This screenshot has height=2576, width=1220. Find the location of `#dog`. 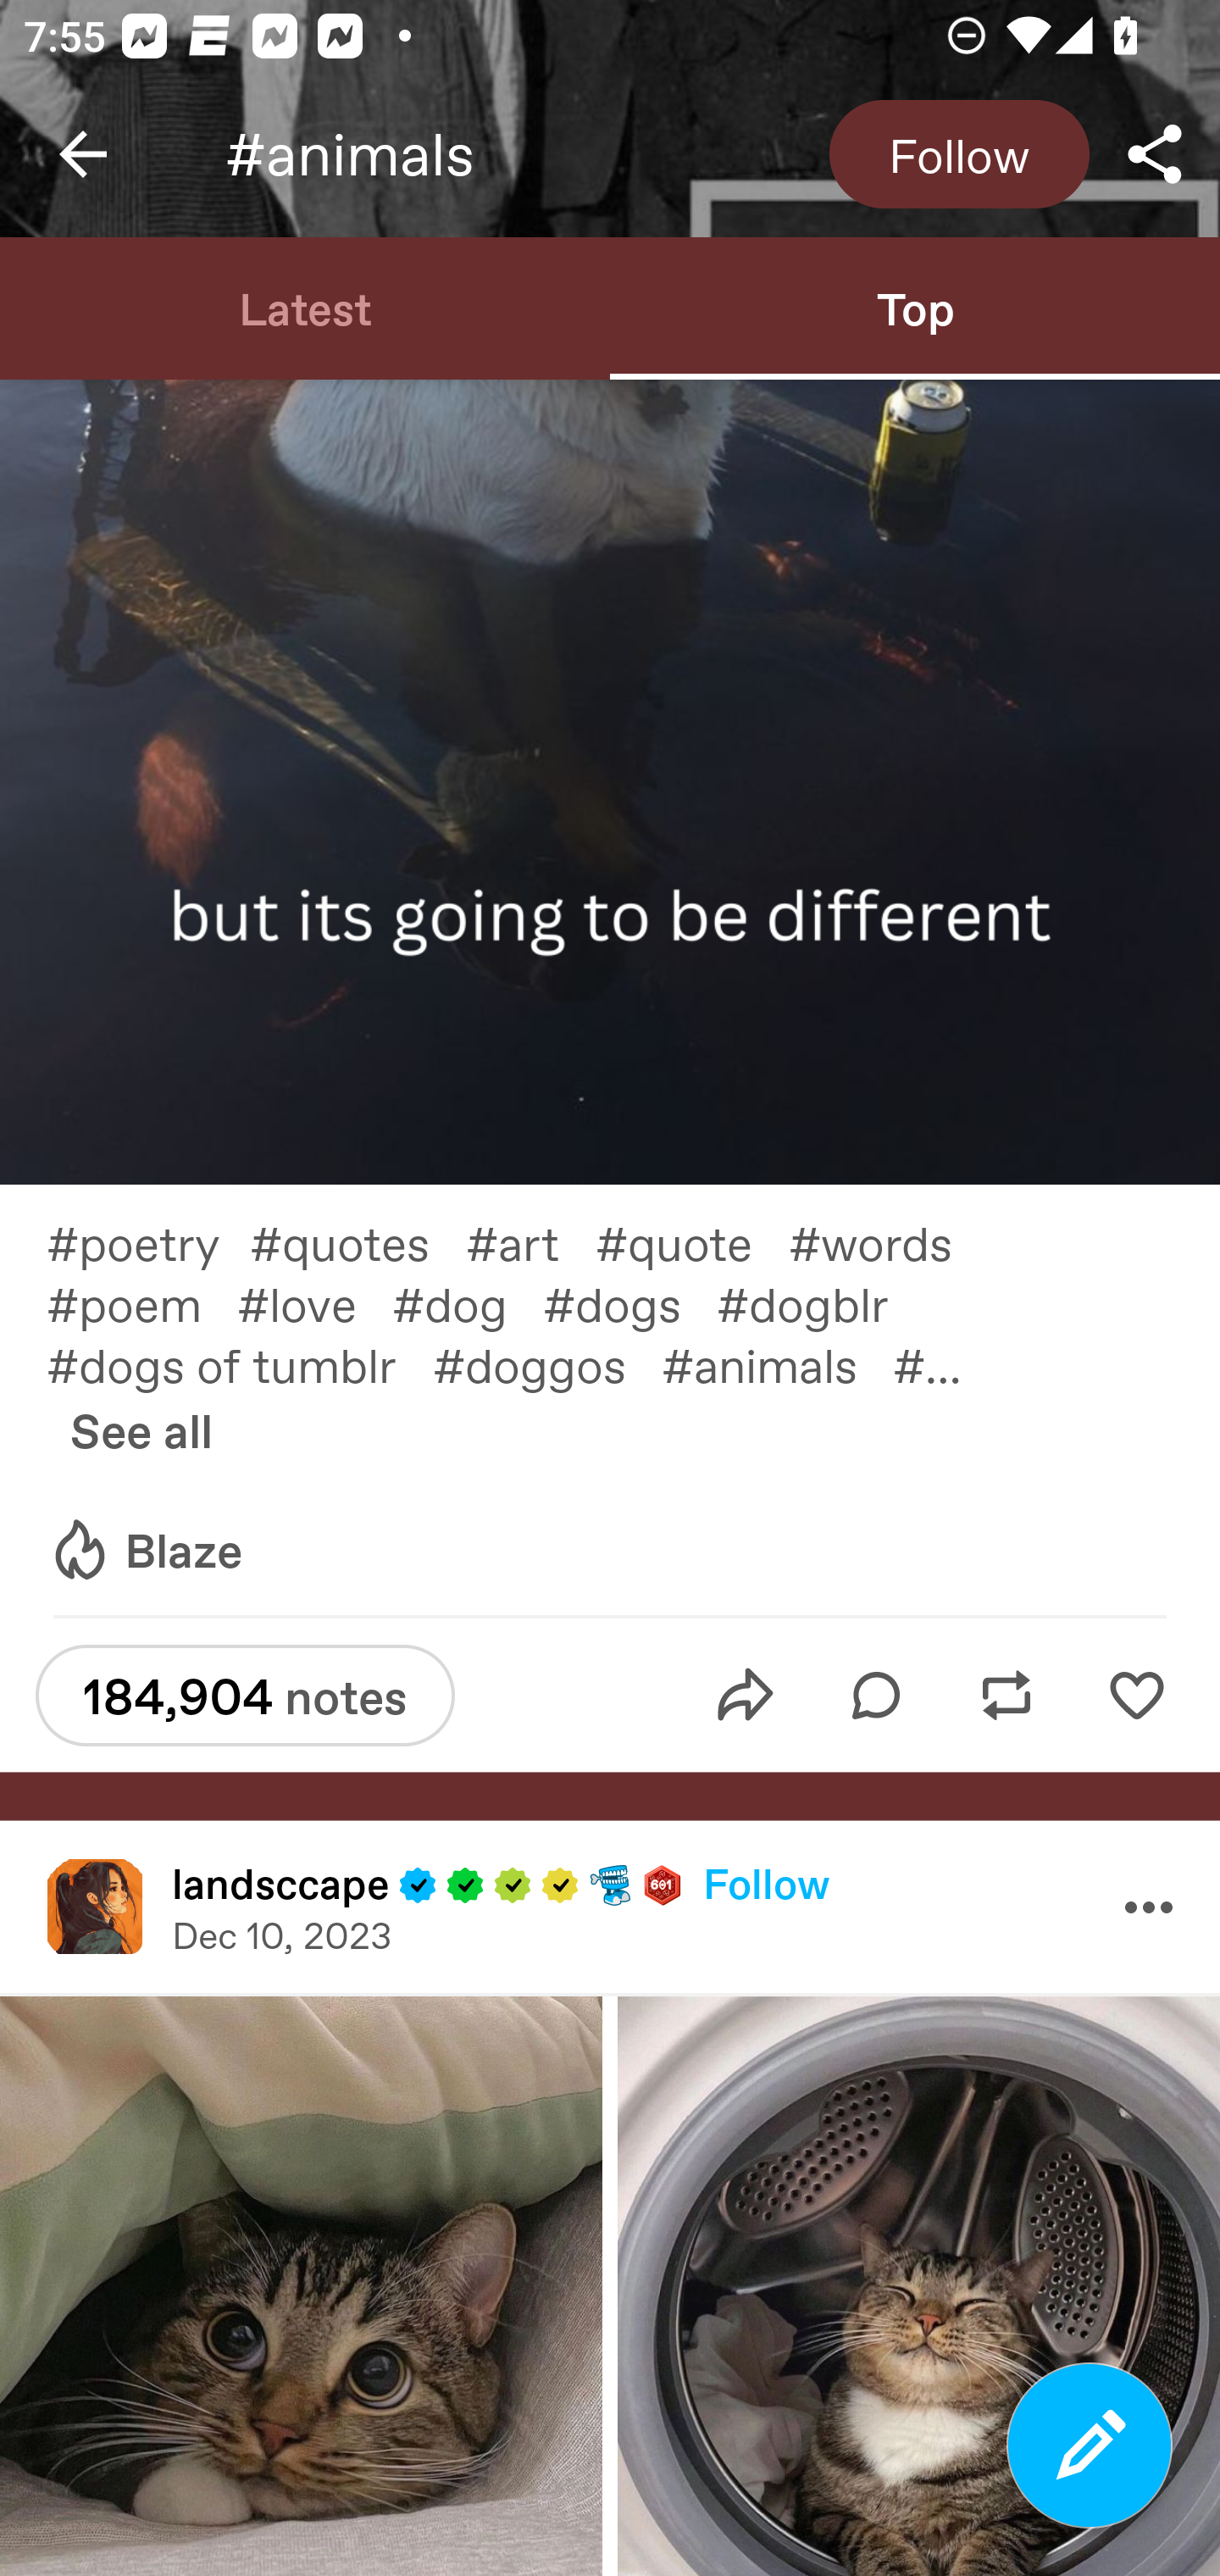

#dog is located at coordinates (468, 1303).